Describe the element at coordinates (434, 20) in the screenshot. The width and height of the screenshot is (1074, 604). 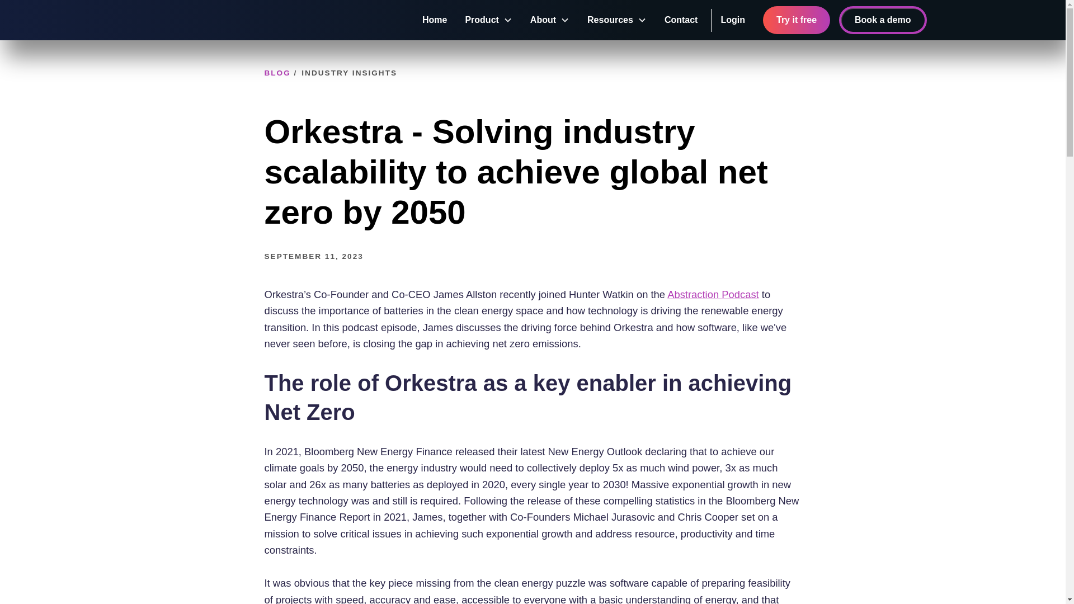
I see `Home` at that location.